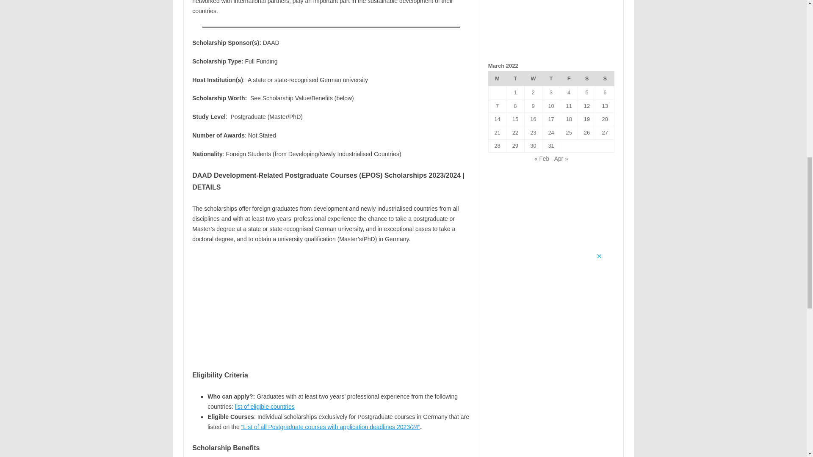  What do you see at coordinates (550, 119) in the screenshot?
I see `17` at bounding box center [550, 119].